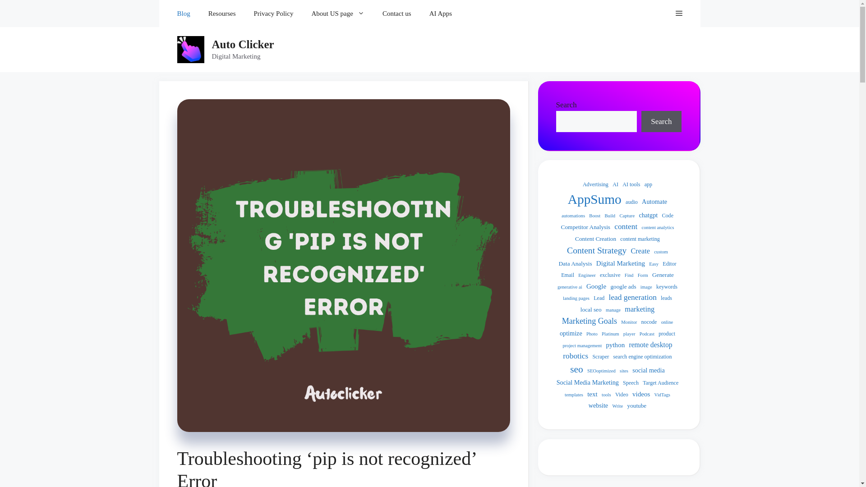  I want to click on Blog, so click(183, 14).